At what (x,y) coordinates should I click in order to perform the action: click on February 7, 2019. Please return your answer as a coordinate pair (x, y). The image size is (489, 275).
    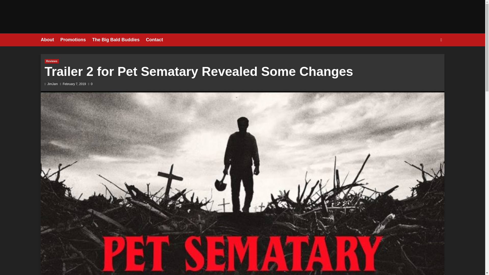
    Looking at the image, I should click on (74, 84).